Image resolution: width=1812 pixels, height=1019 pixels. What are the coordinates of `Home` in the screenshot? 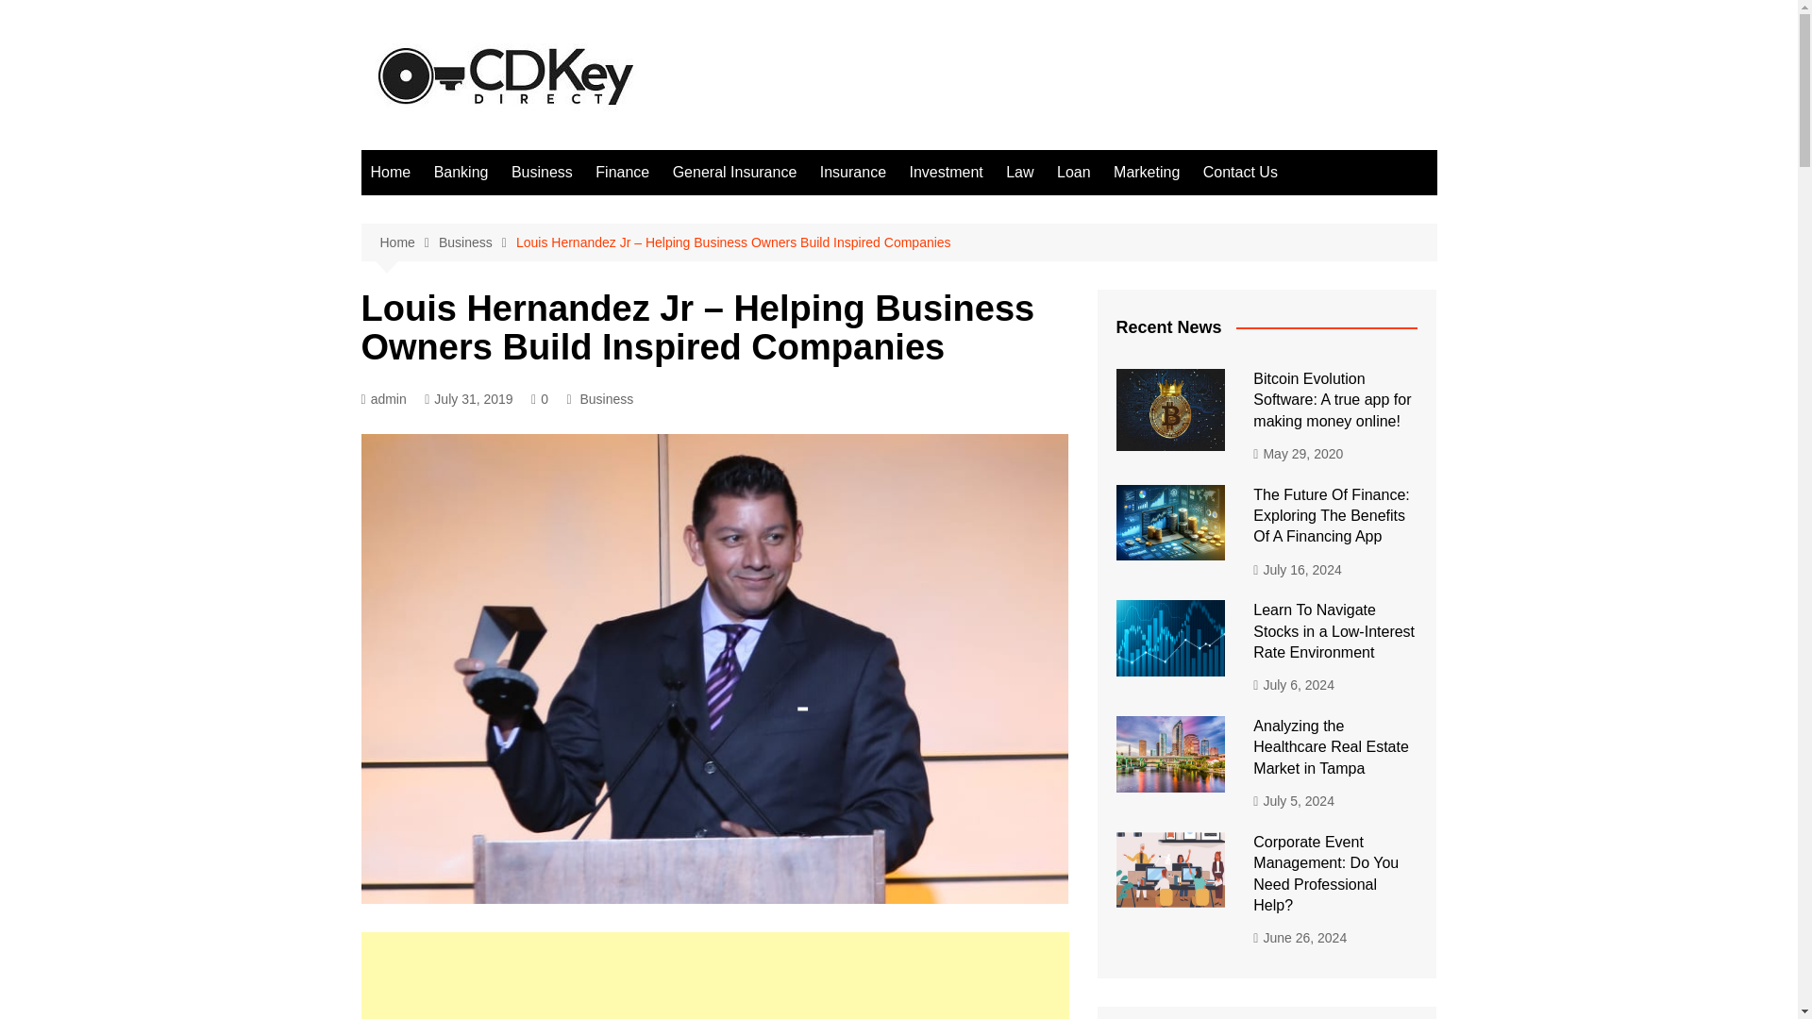 It's located at (408, 242).